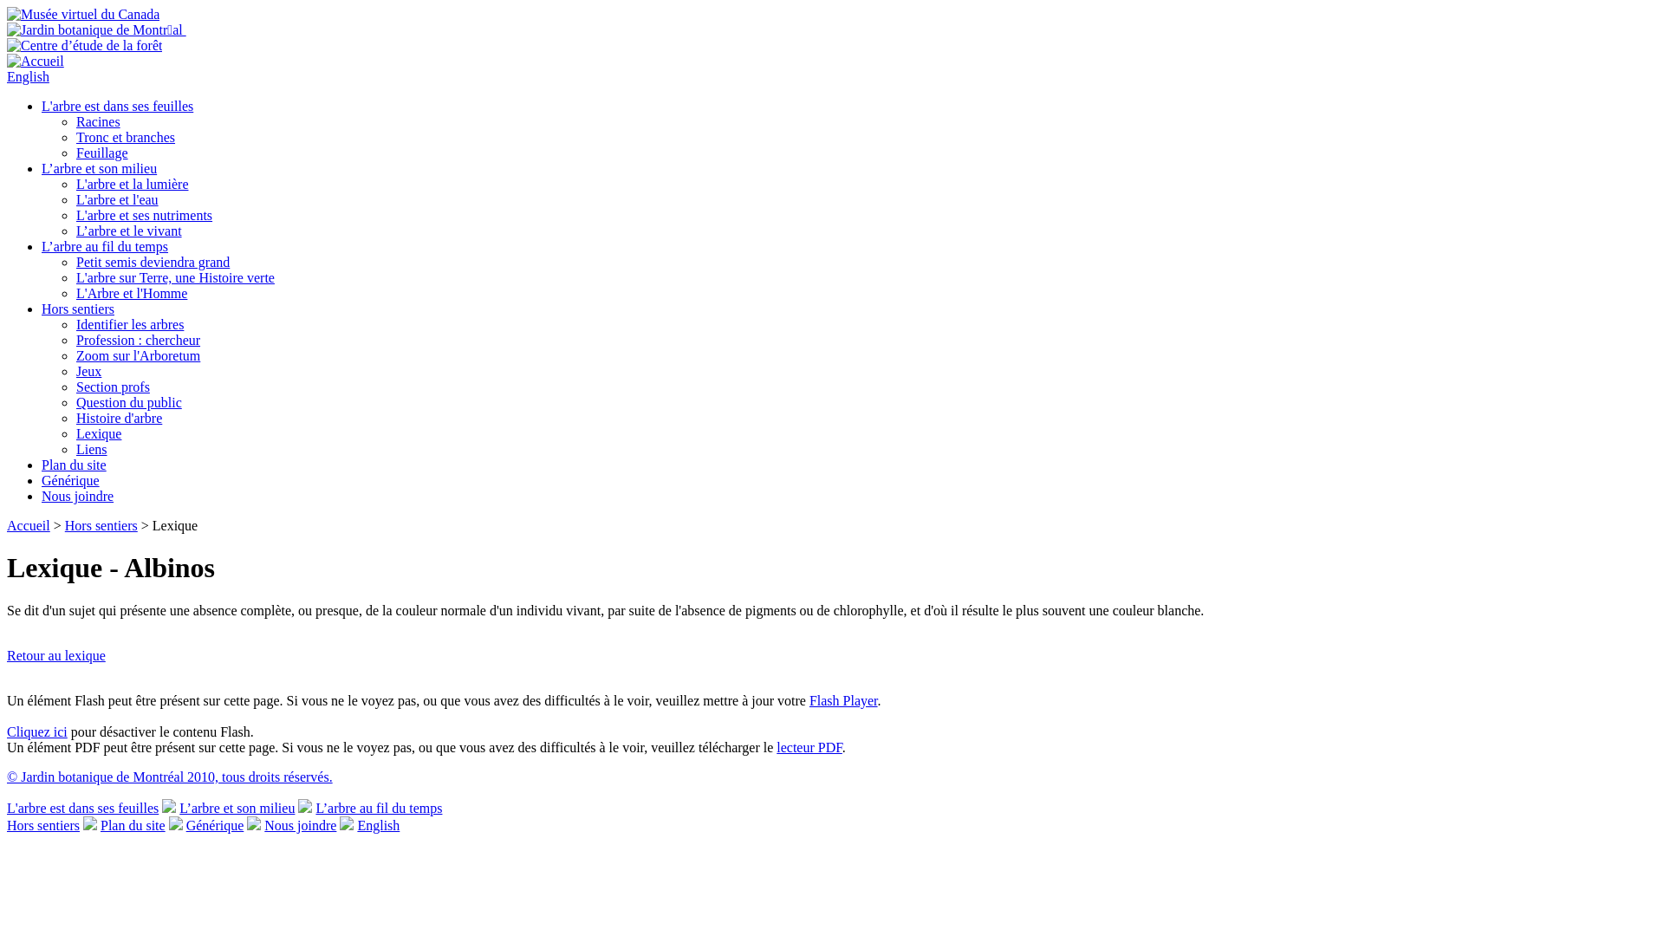 Image resolution: width=1664 pixels, height=936 pixels. I want to click on Jeux, so click(88, 371).